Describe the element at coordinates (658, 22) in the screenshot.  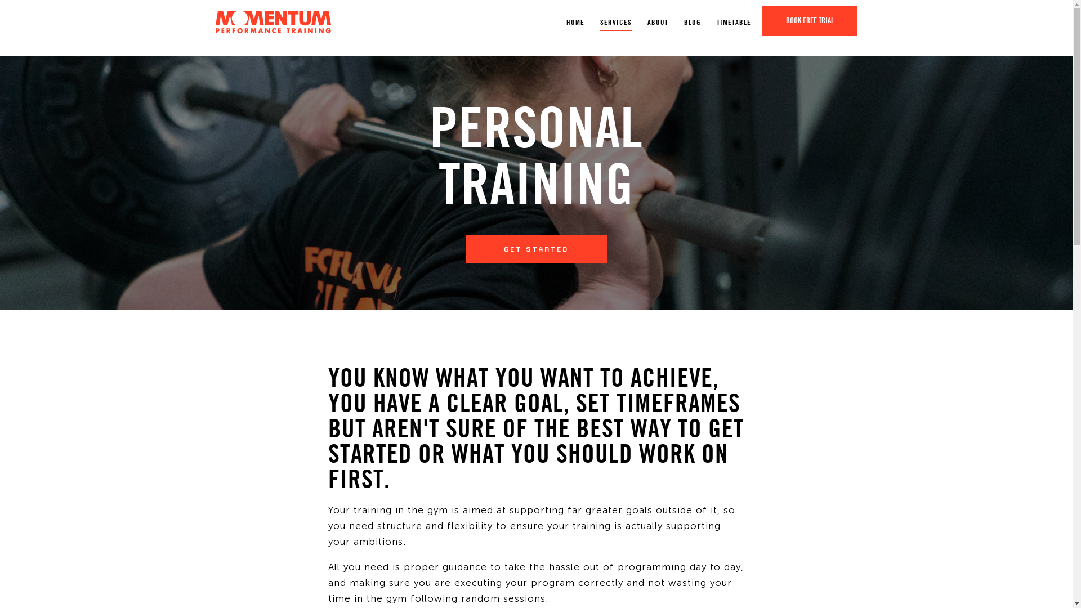
I see `ABOUT` at that location.